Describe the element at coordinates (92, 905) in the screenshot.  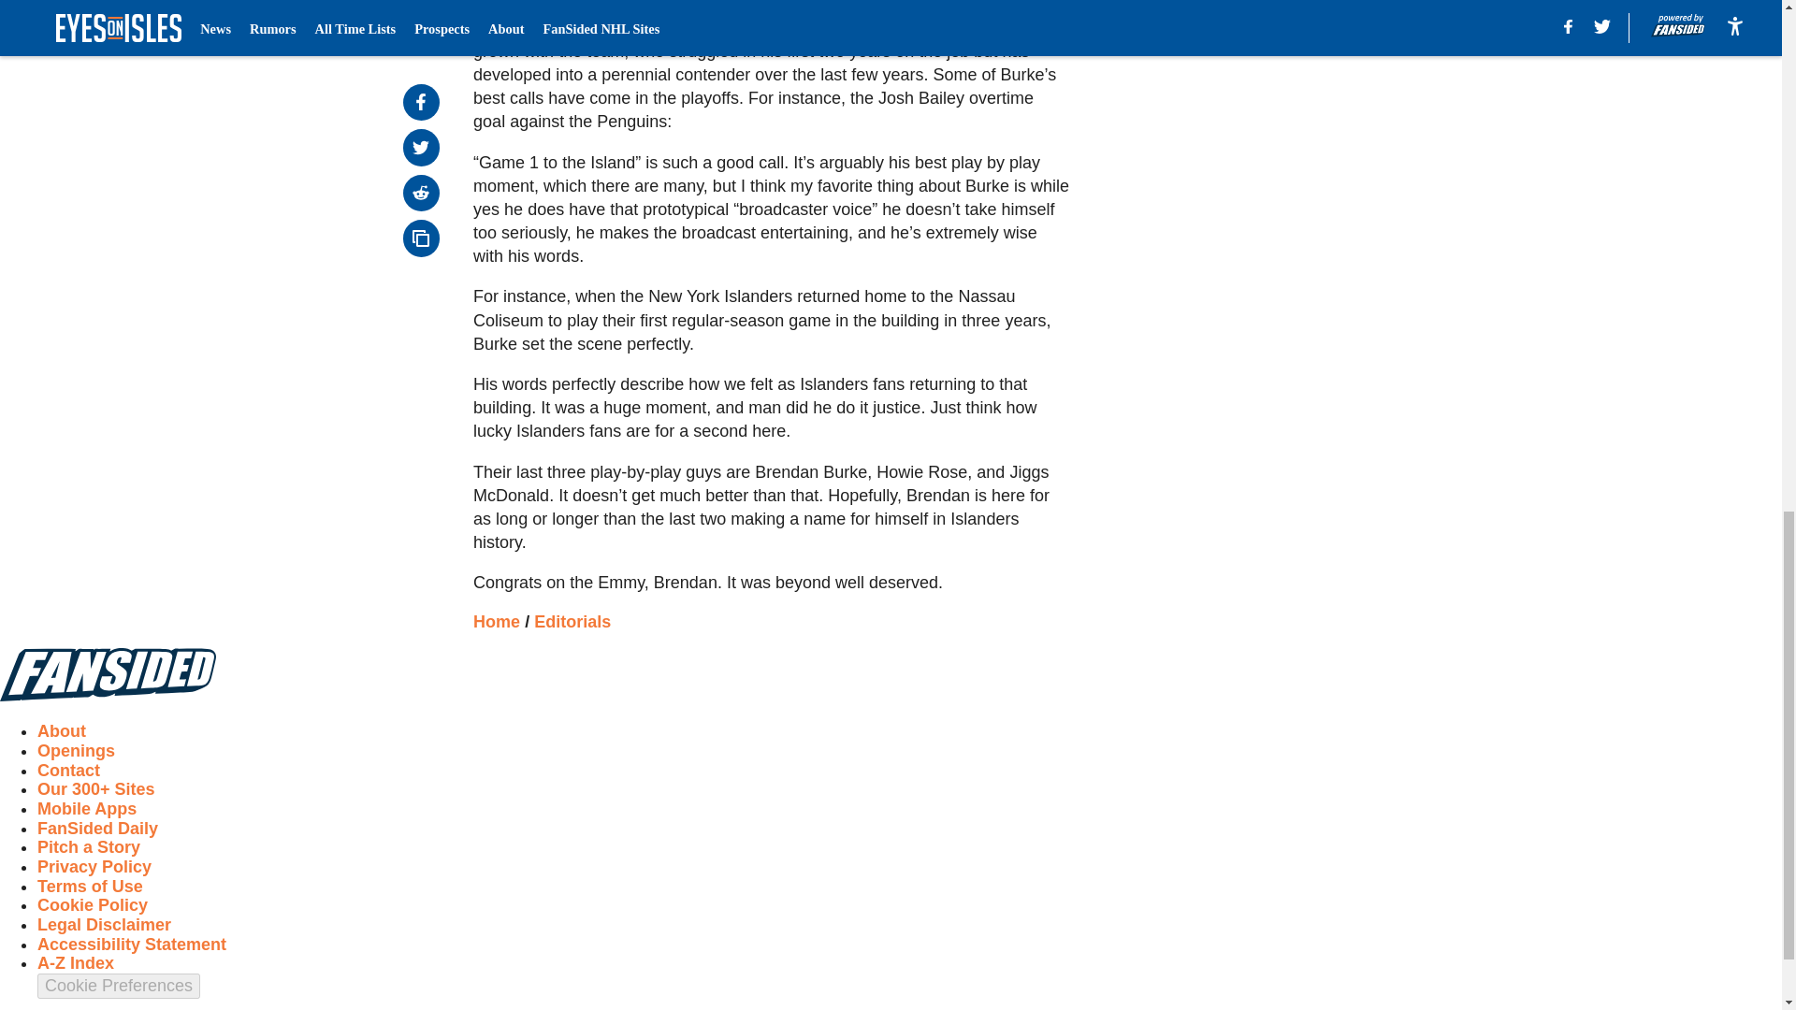
I see `Cookie Policy` at that location.